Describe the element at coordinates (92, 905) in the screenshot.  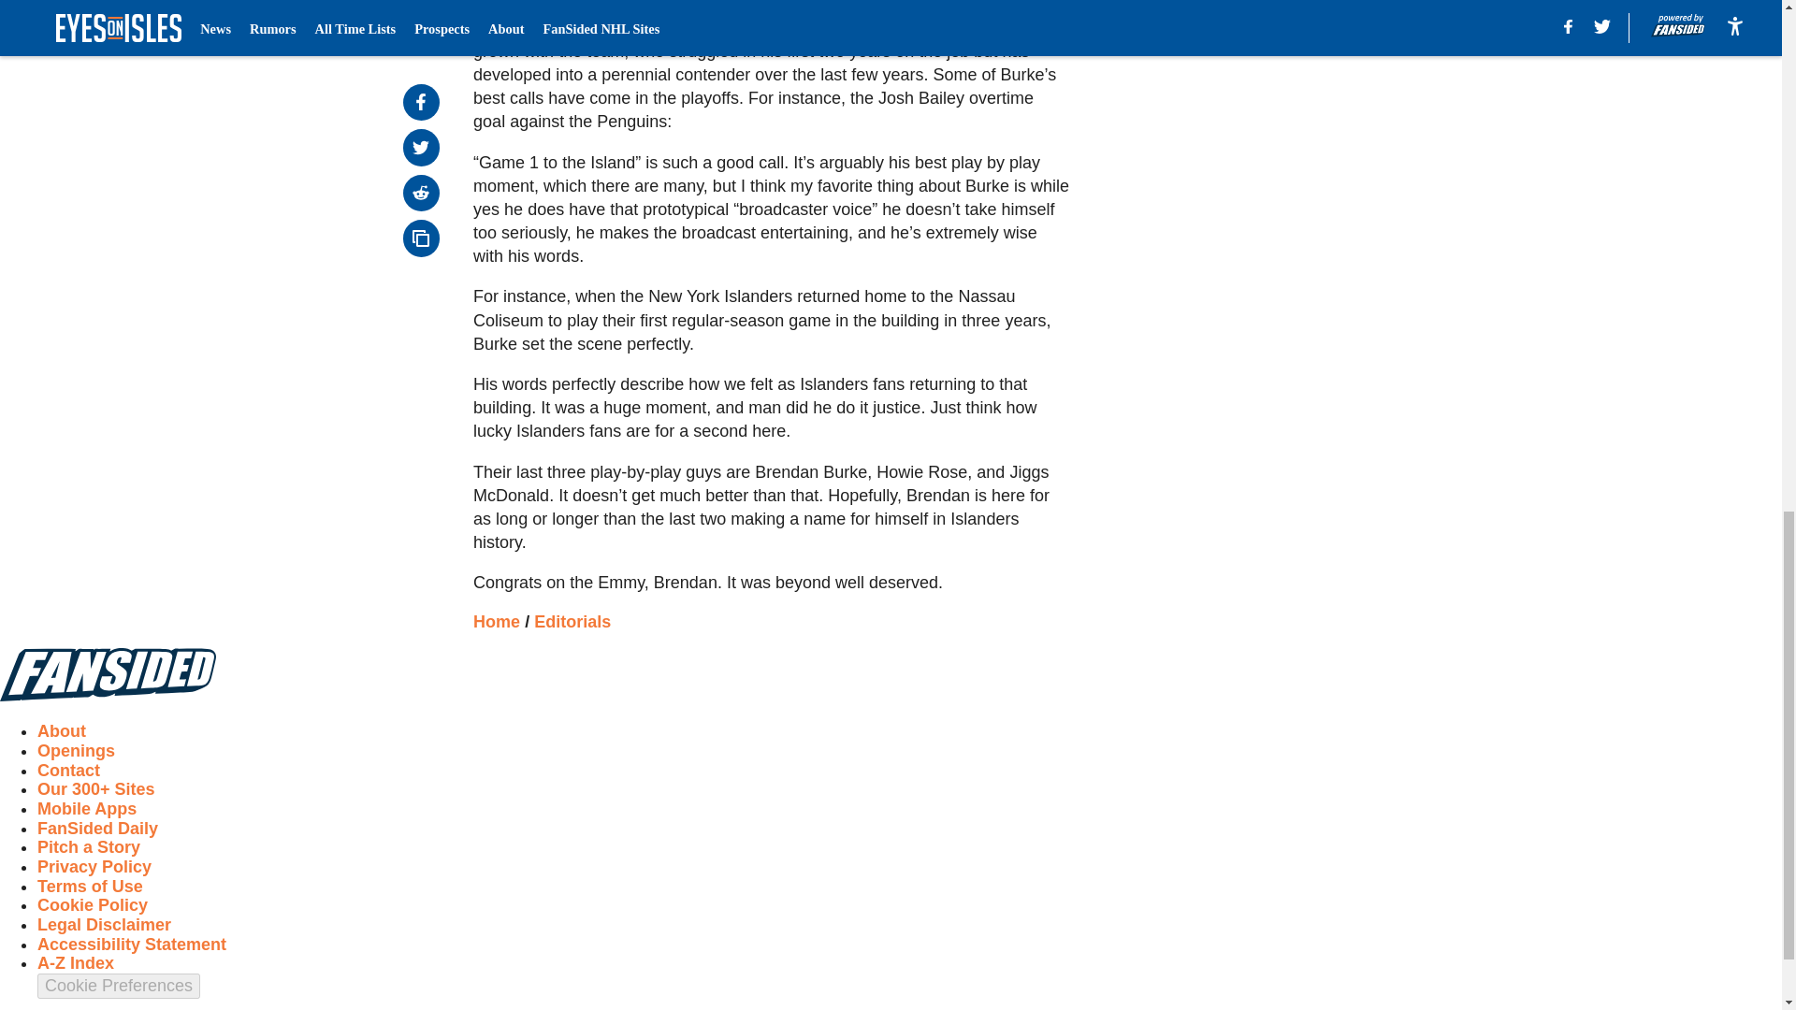
I see `Cookie Policy` at that location.